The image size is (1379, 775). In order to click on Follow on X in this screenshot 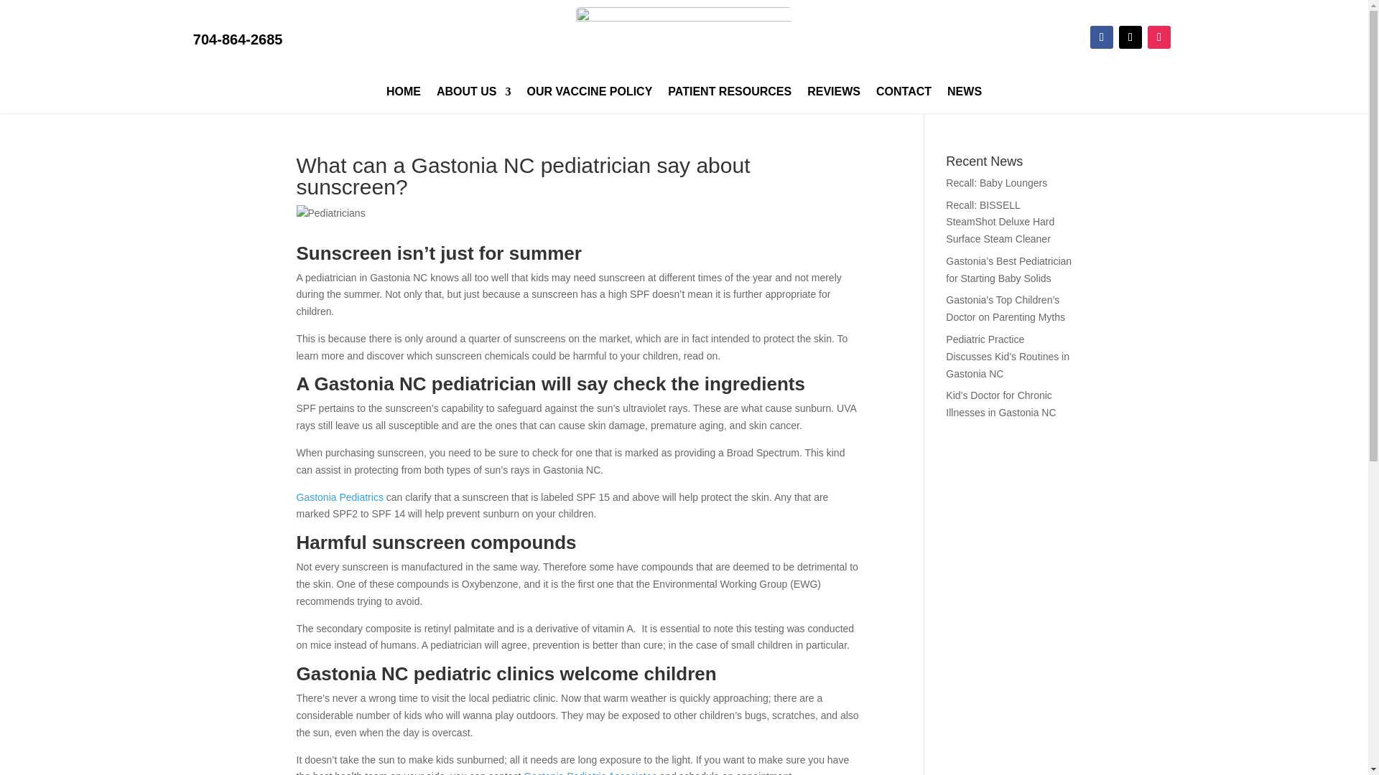, I will do `click(1130, 37)`.